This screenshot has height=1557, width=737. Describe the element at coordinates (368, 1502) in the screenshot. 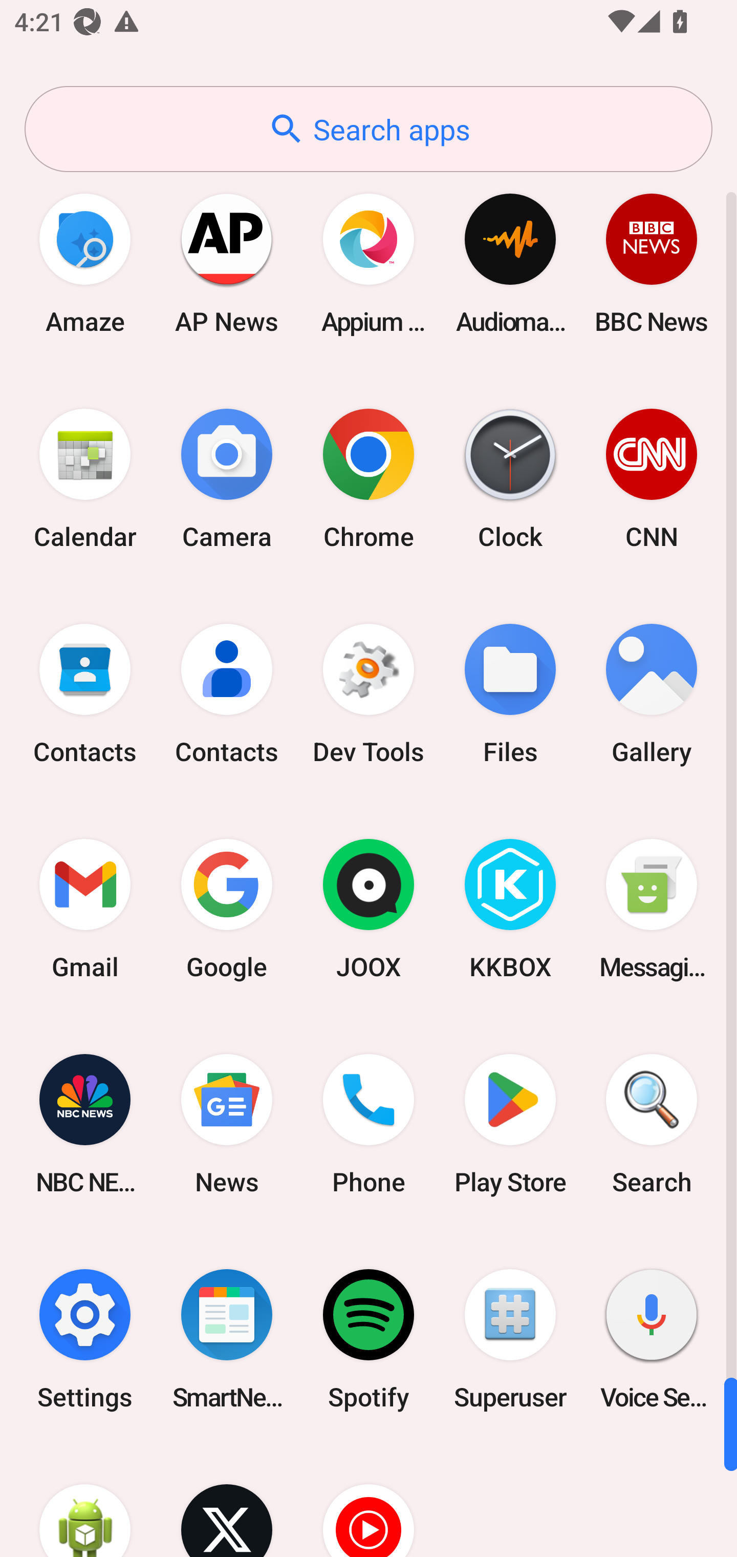

I see `YT Music` at that location.